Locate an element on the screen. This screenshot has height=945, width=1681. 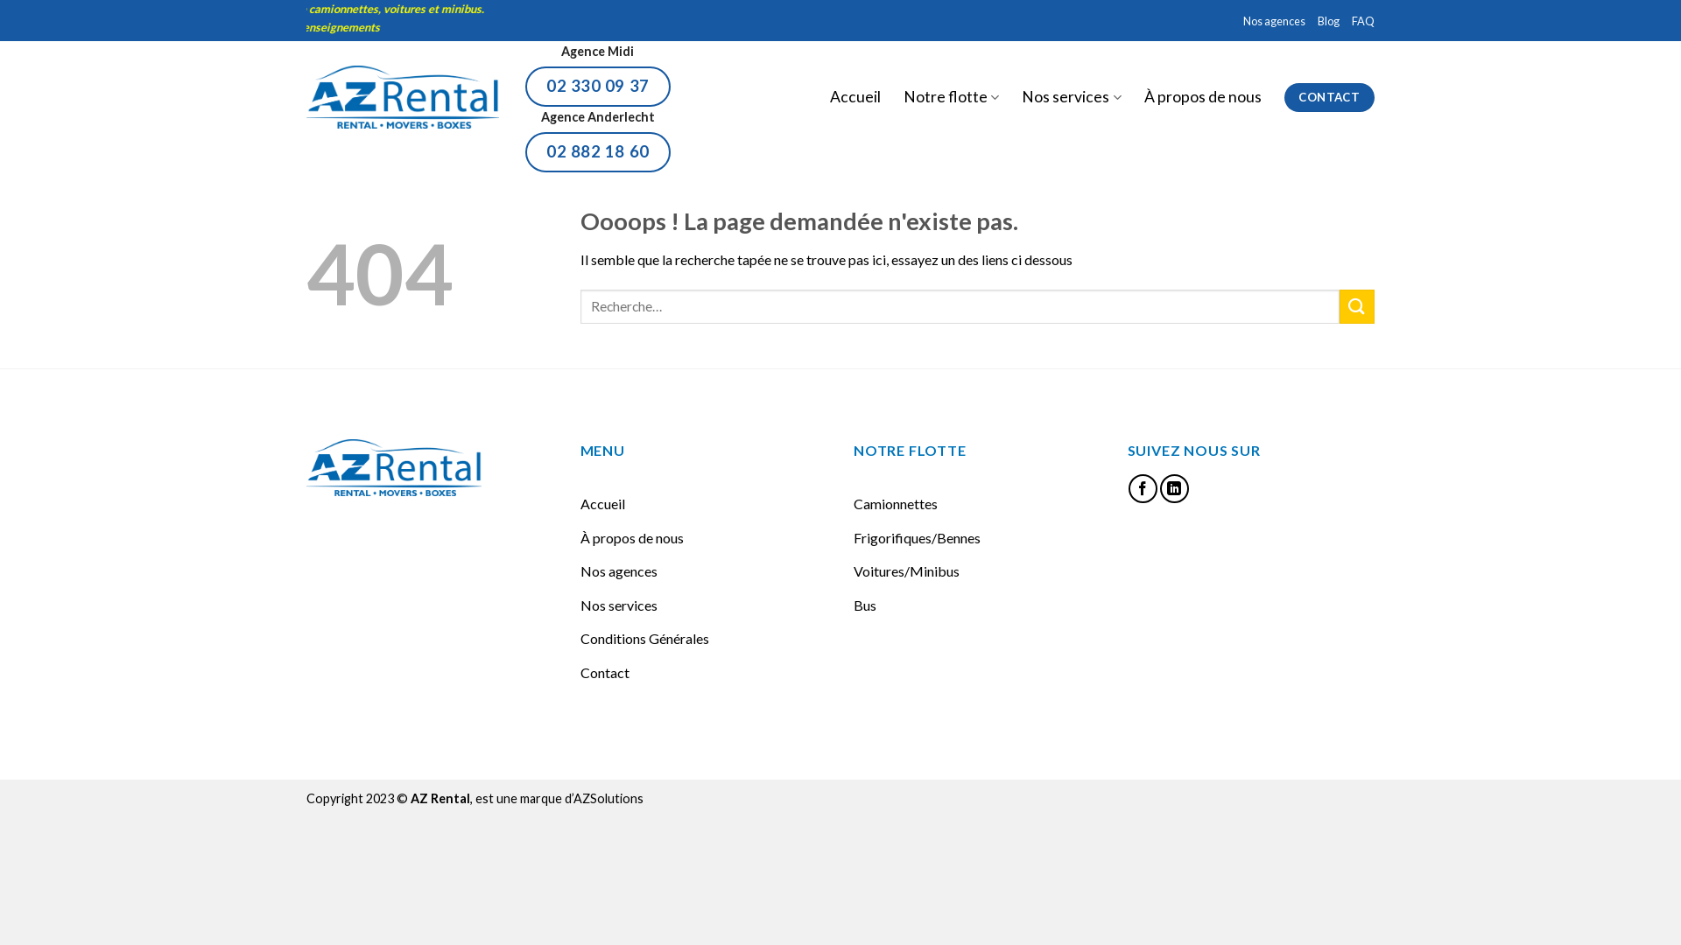
Accueil is located at coordinates (855, 97).